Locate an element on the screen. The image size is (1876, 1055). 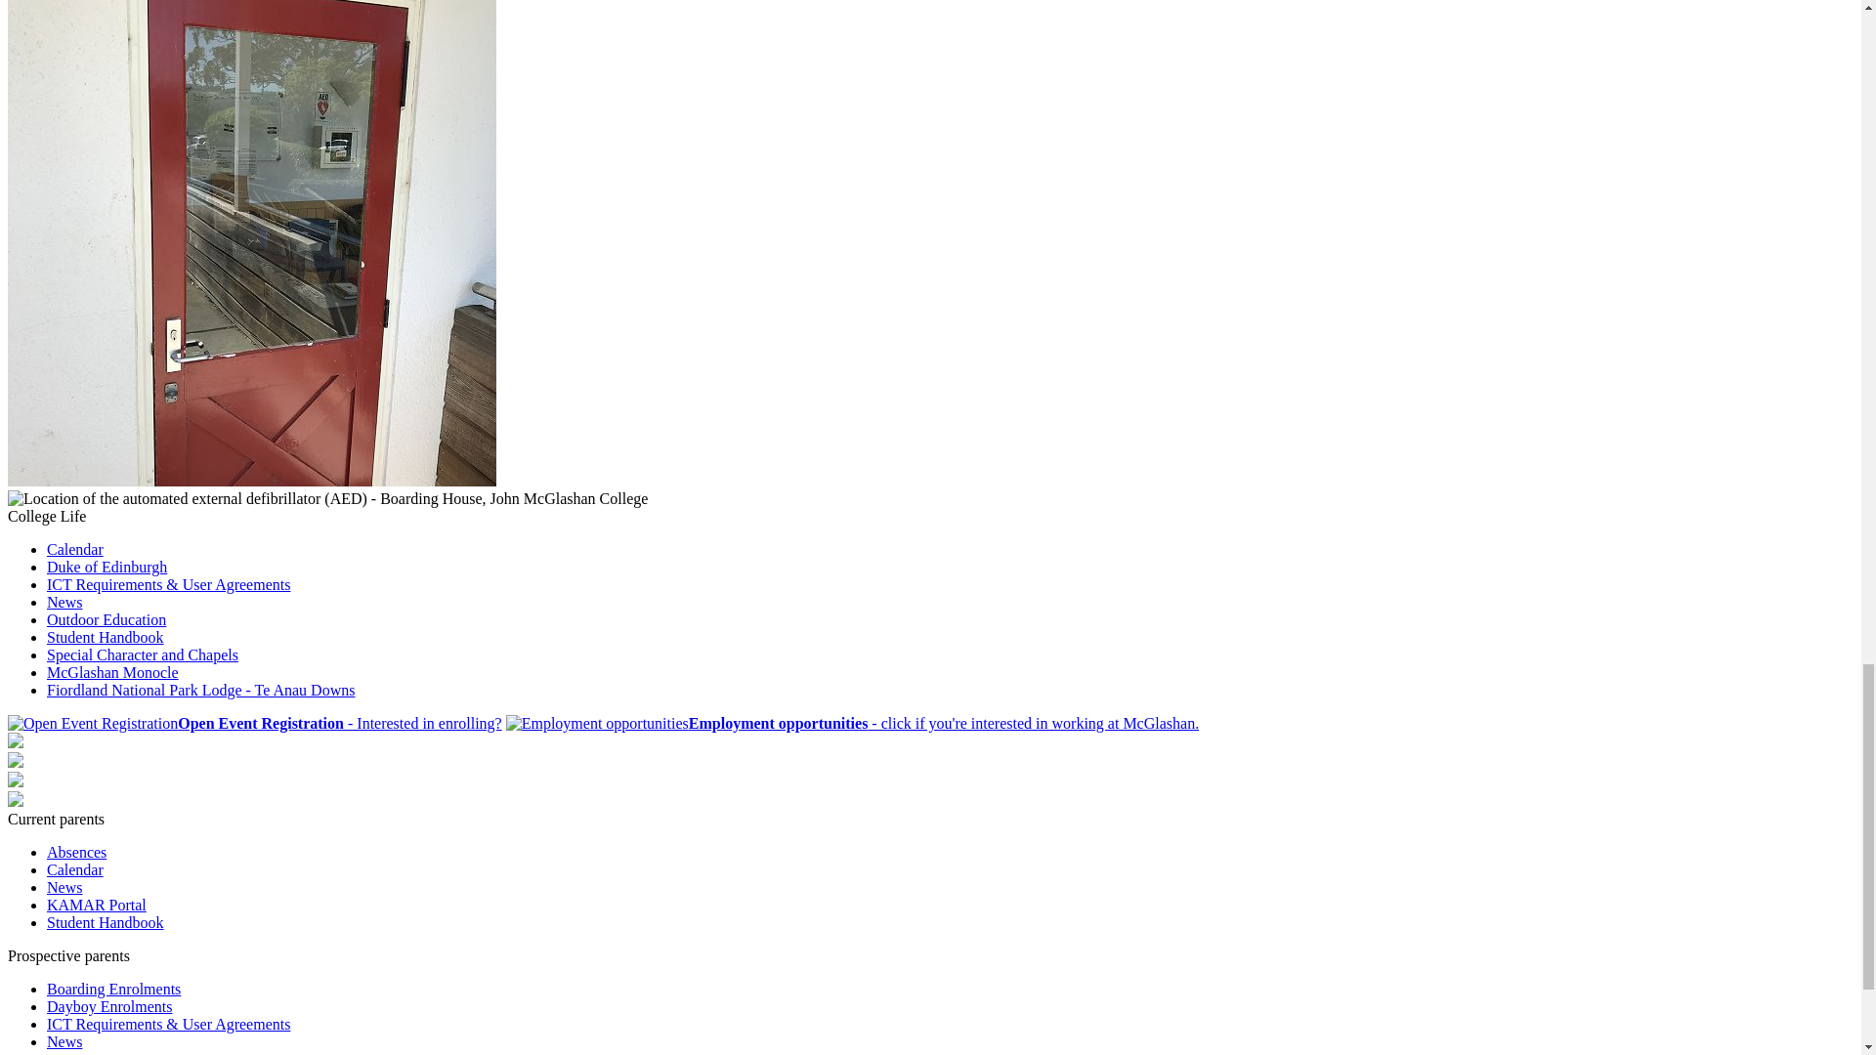
Student Handbook is located at coordinates (106, 922).